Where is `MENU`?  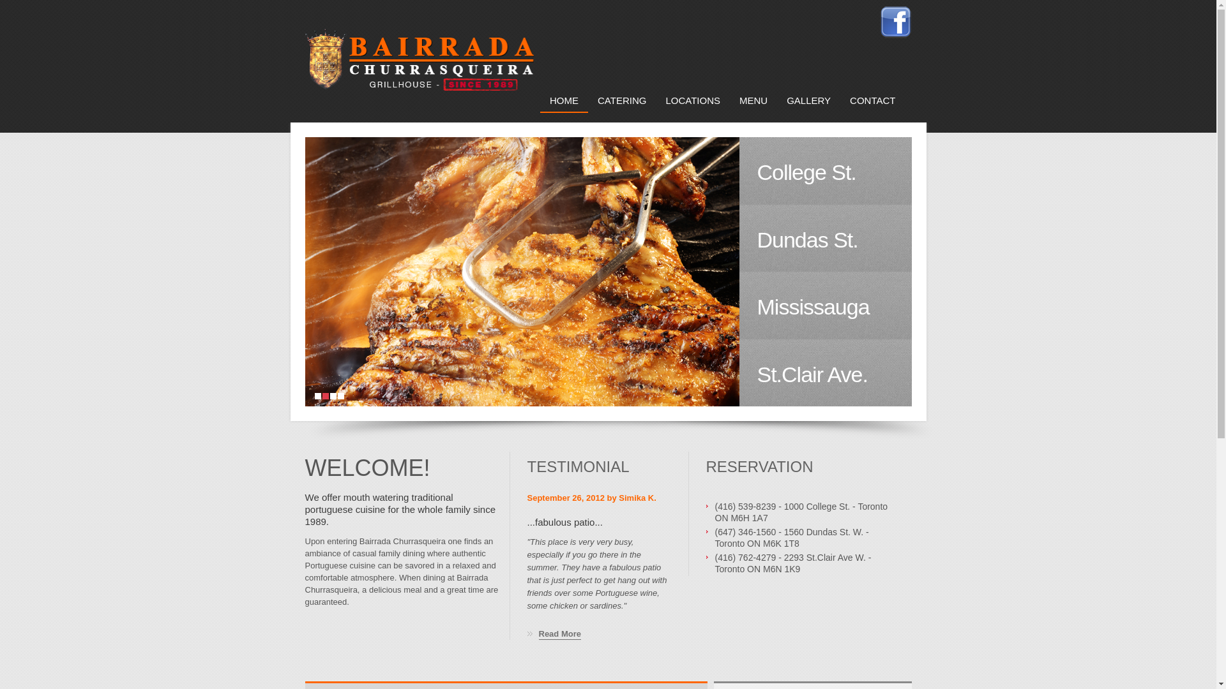
MENU is located at coordinates (753, 104).